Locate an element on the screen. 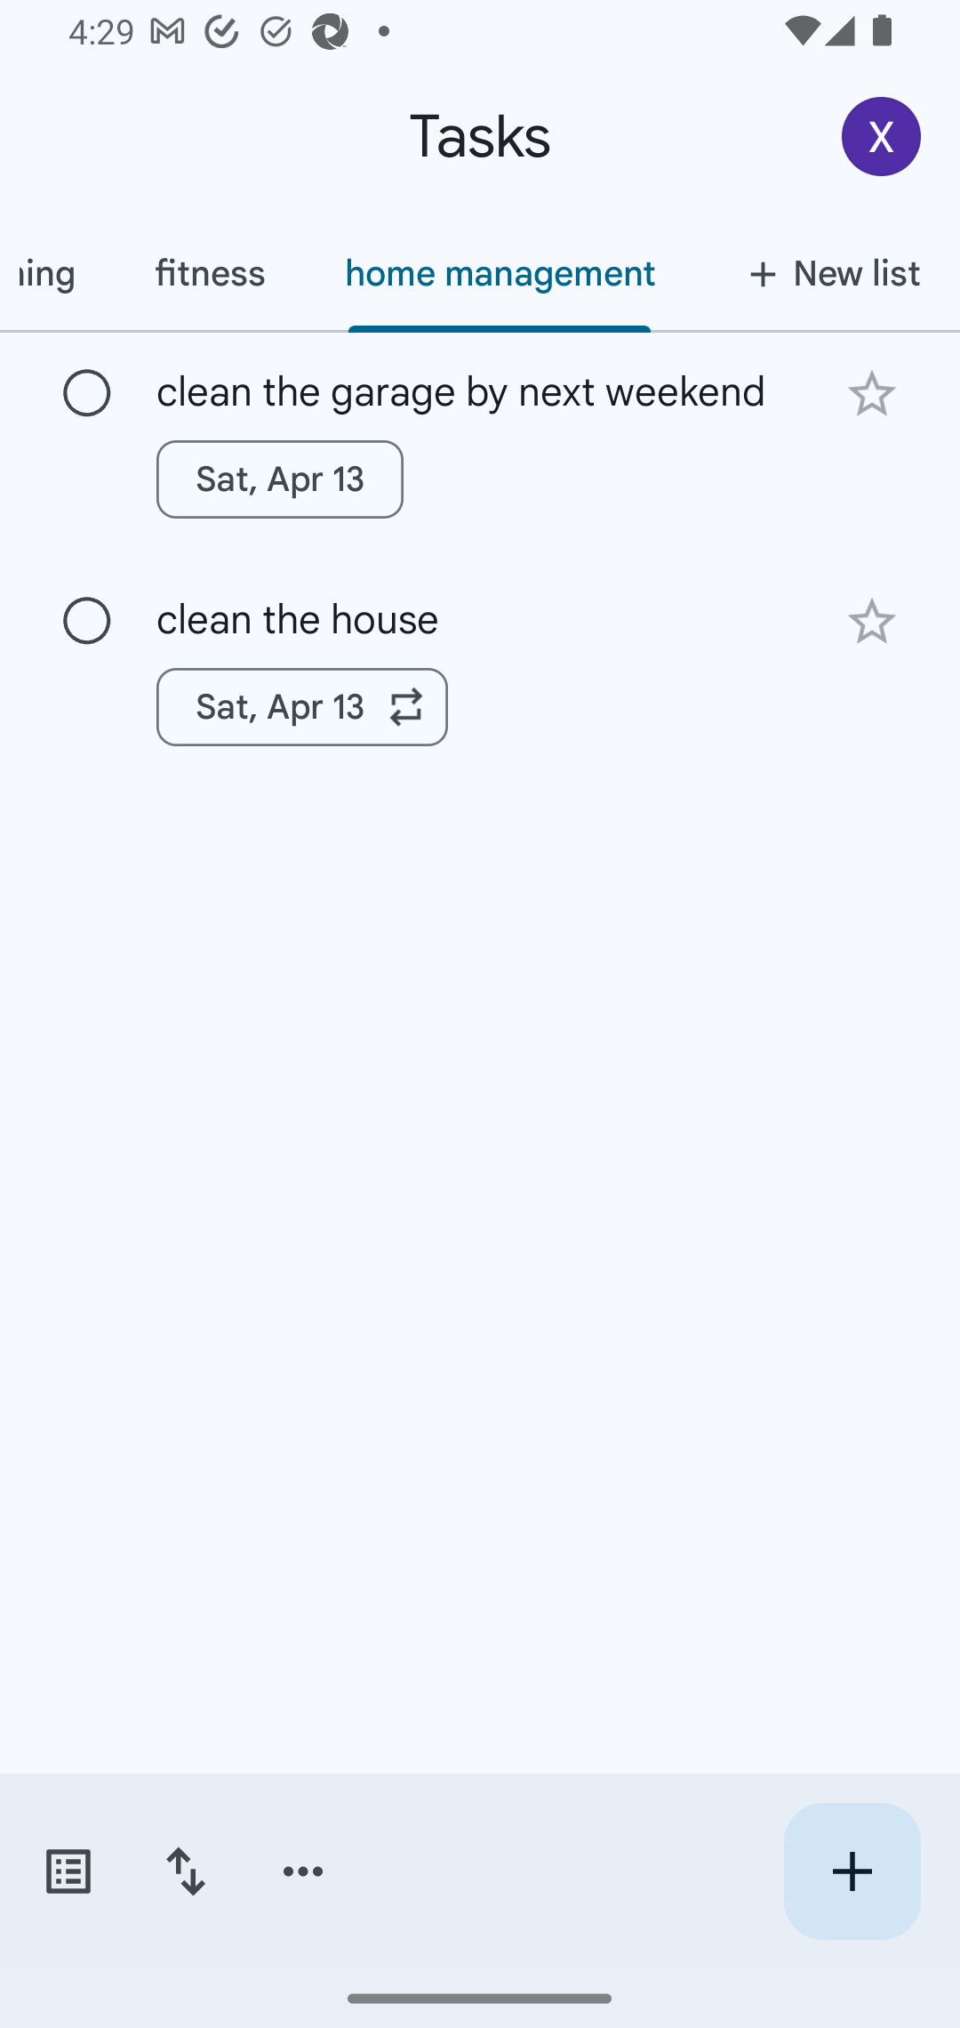 This screenshot has height=2028, width=960. Mark as complete is located at coordinates (87, 621).